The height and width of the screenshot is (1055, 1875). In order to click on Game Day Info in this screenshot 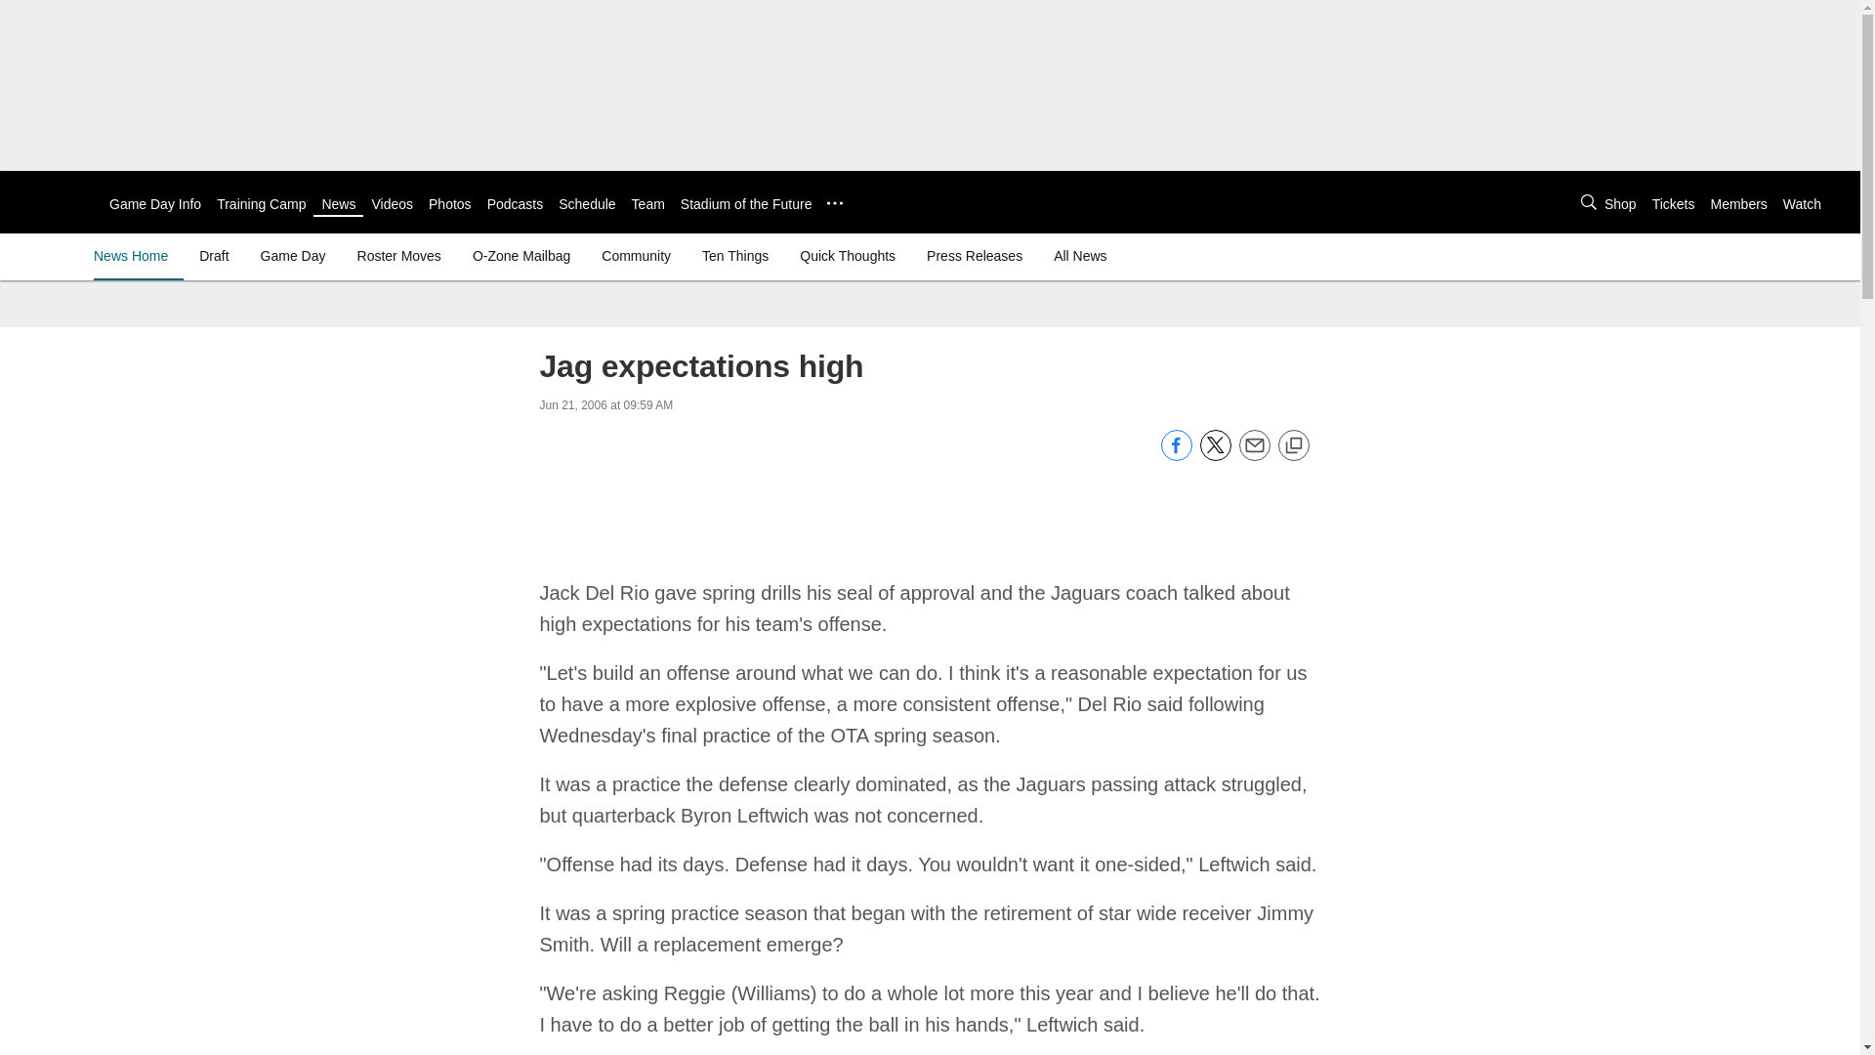, I will do `click(154, 203)`.